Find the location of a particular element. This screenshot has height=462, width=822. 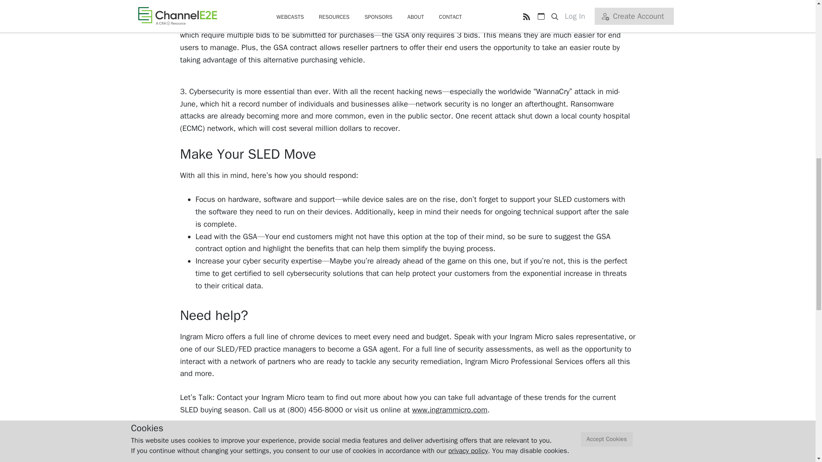

here is located at coordinates (397, 434).